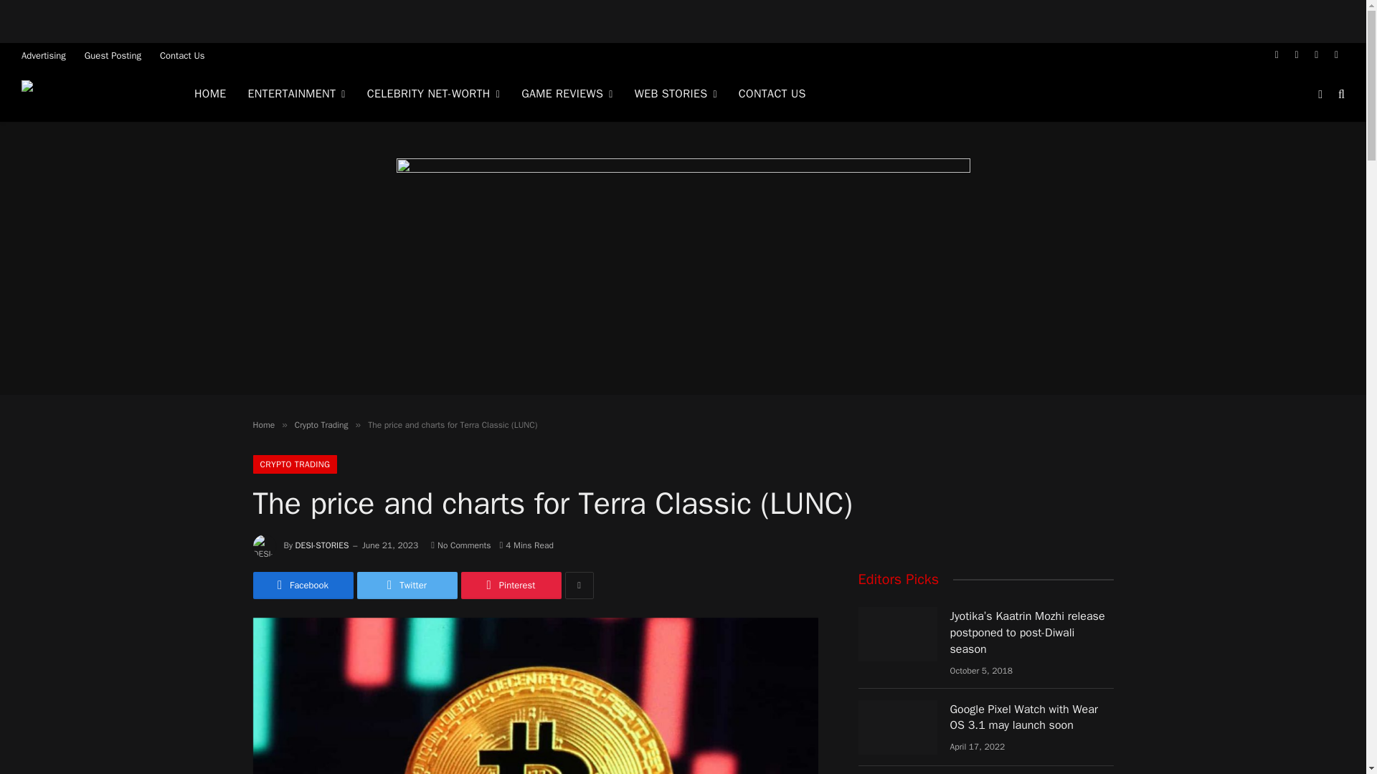 The image size is (1377, 774). I want to click on HOME, so click(209, 94).